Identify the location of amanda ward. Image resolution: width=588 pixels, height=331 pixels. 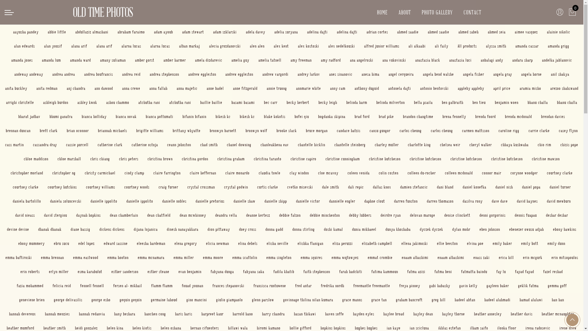
(81, 60).